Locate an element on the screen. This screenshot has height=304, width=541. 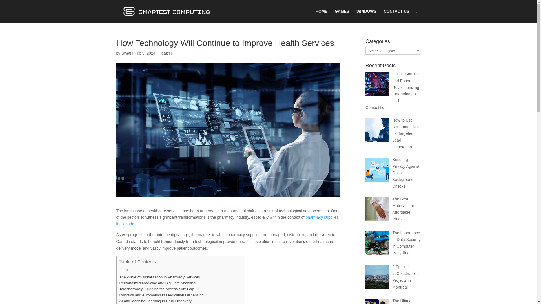
The Wave of Digitalization in Pharmacy Services is located at coordinates (160, 277).